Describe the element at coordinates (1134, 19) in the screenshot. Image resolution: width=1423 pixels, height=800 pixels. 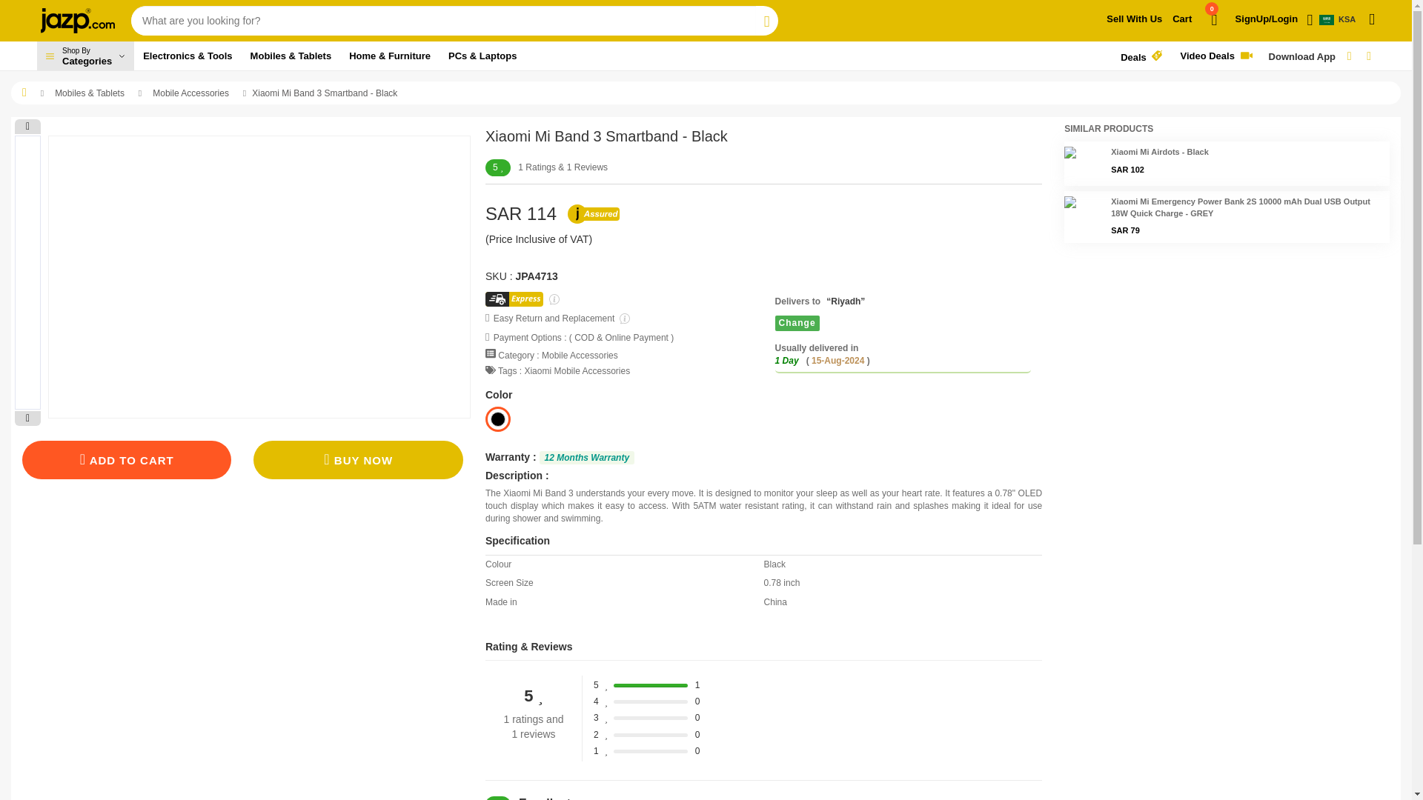
I see `Deals` at that location.